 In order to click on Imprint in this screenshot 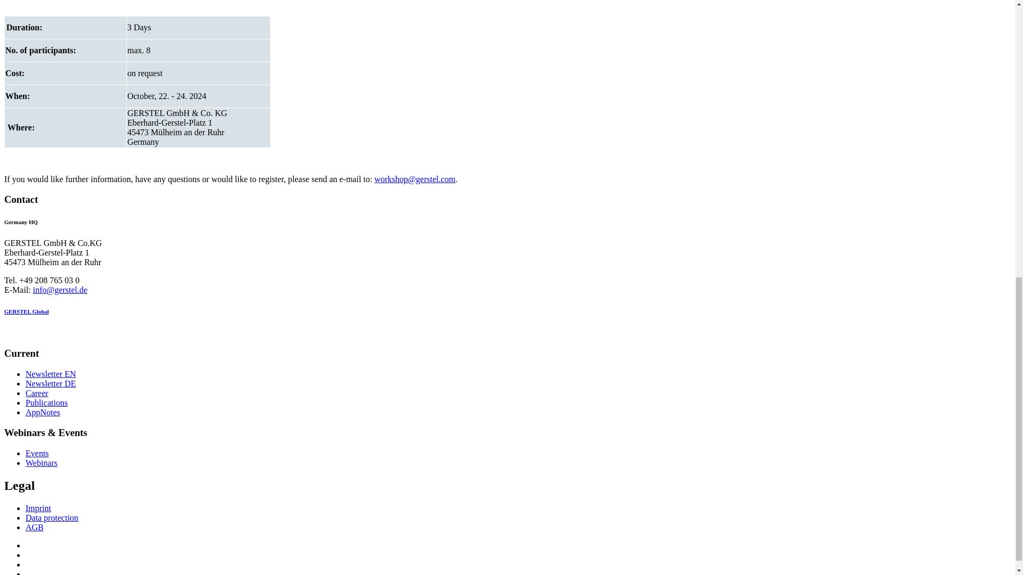, I will do `click(38, 508)`.